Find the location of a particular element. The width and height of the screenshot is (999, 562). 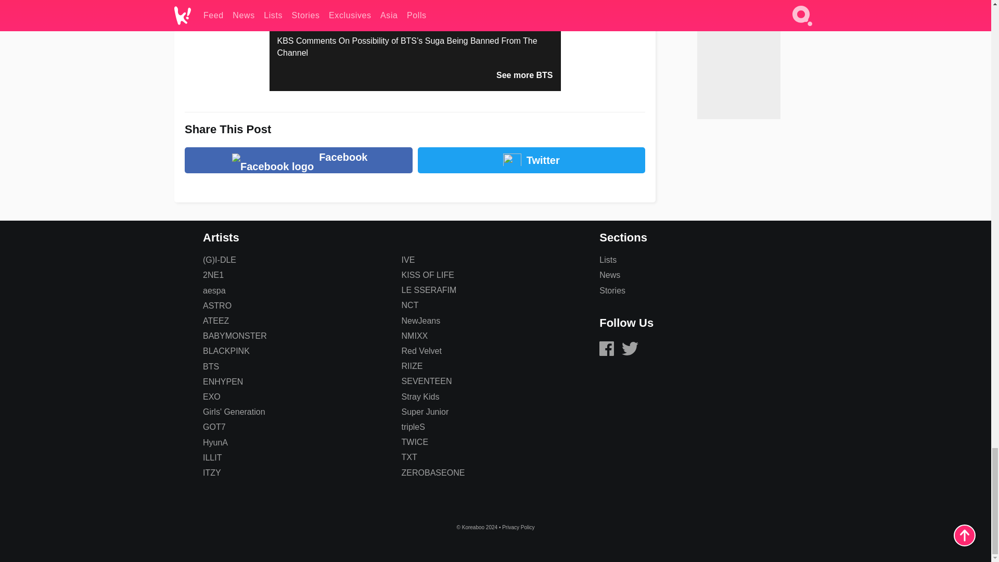

BLACKPINK is located at coordinates (226, 351).